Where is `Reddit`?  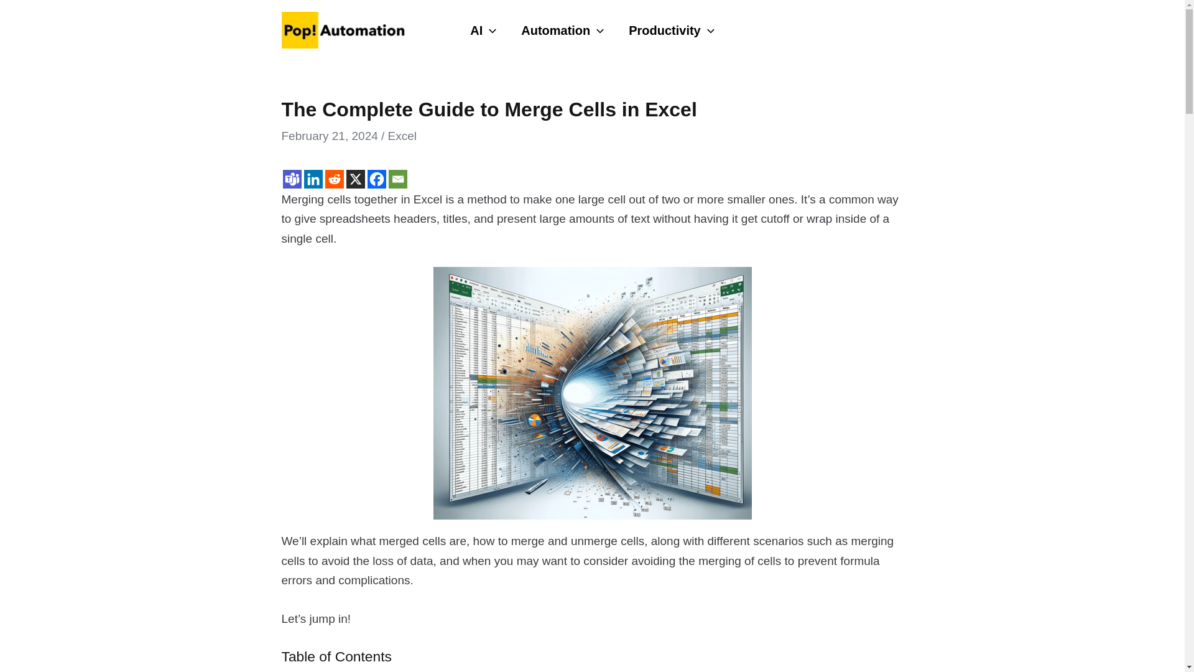
Reddit is located at coordinates (334, 179).